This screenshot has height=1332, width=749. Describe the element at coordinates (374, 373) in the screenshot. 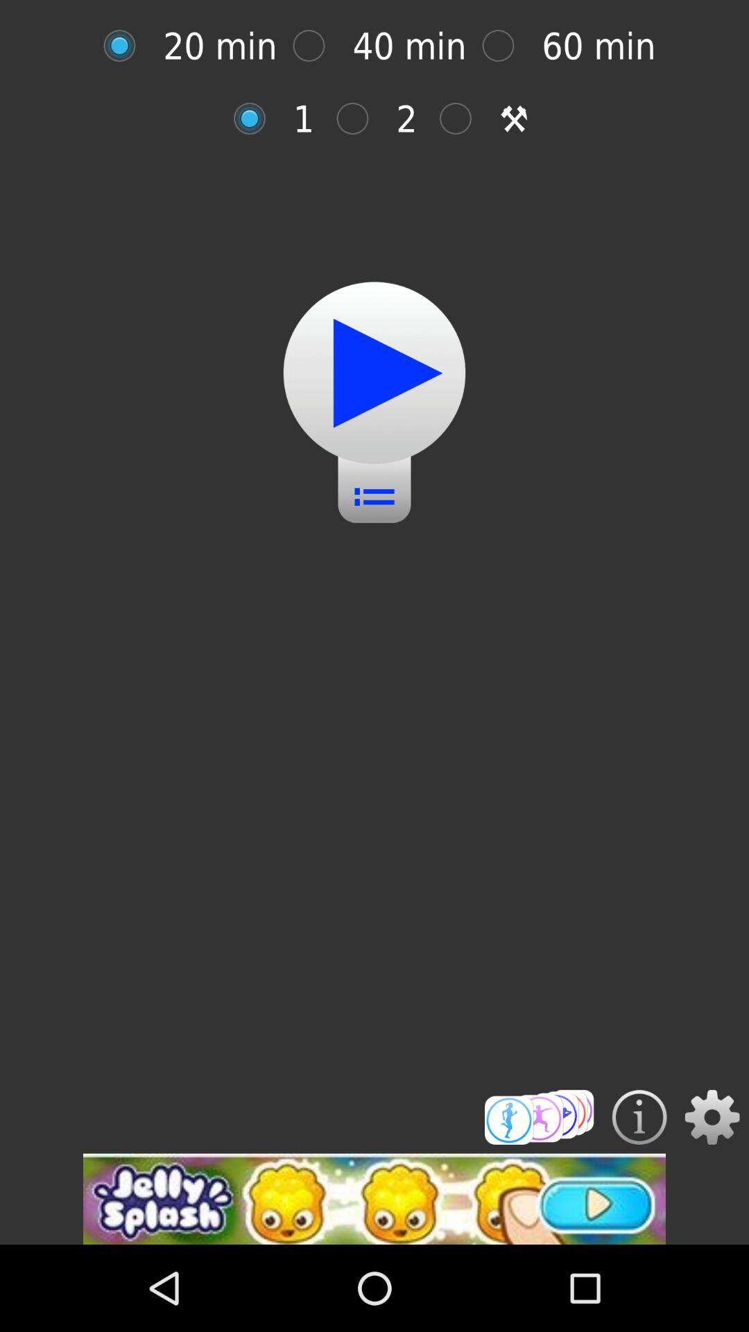

I see `next button` at that location.